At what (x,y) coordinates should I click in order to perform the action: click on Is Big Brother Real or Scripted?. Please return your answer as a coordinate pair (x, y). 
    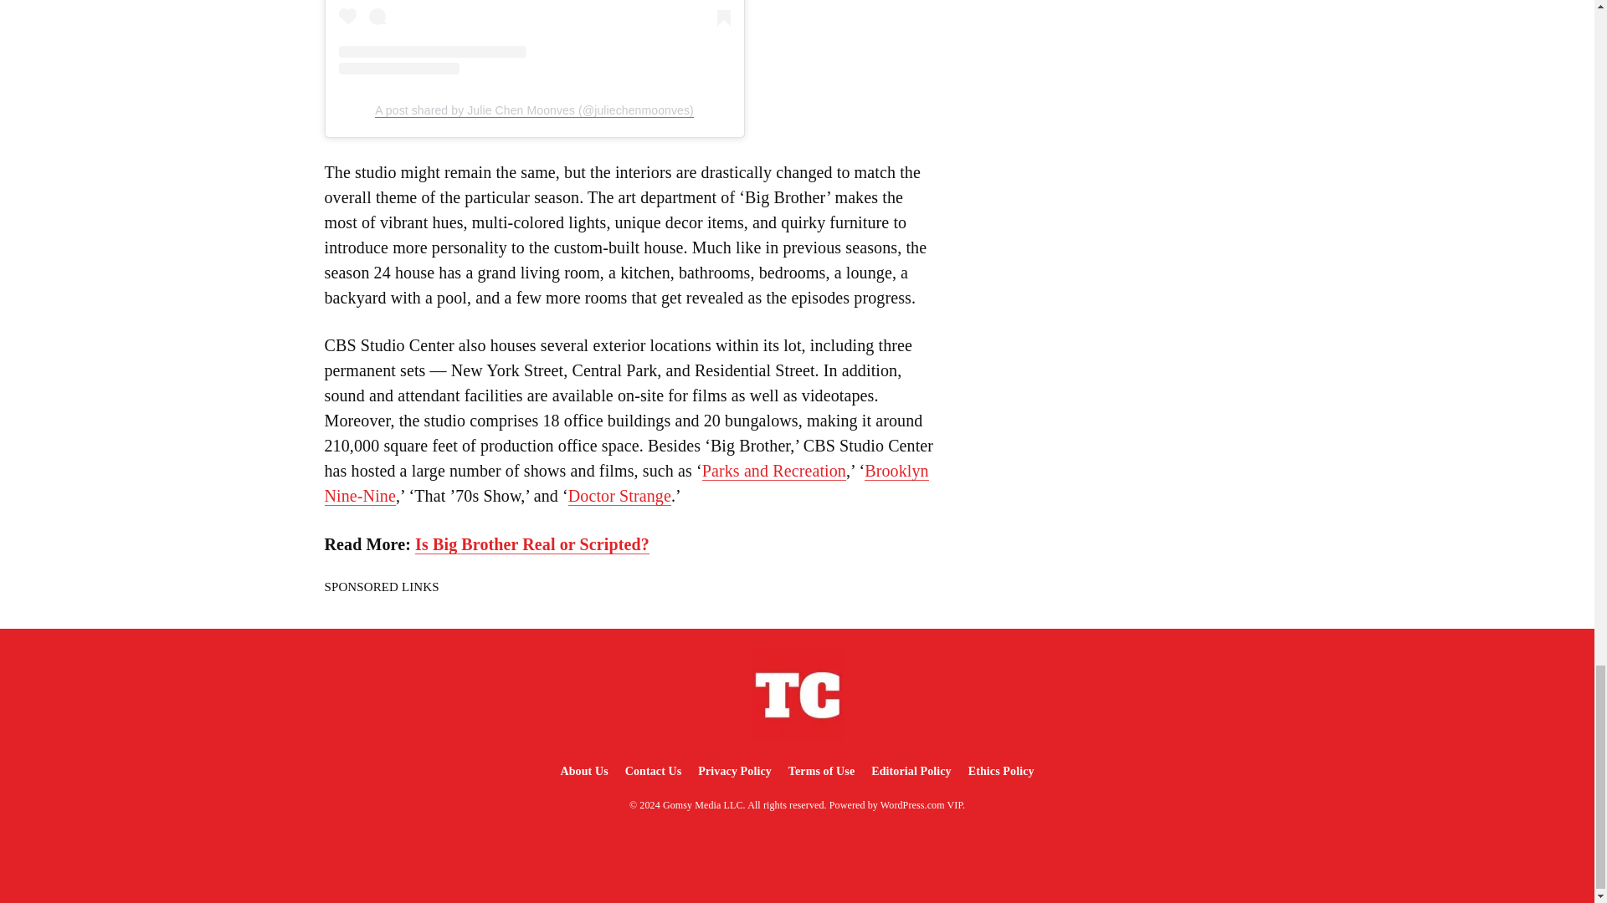
    Looking at the image, I should click on (531, 545).